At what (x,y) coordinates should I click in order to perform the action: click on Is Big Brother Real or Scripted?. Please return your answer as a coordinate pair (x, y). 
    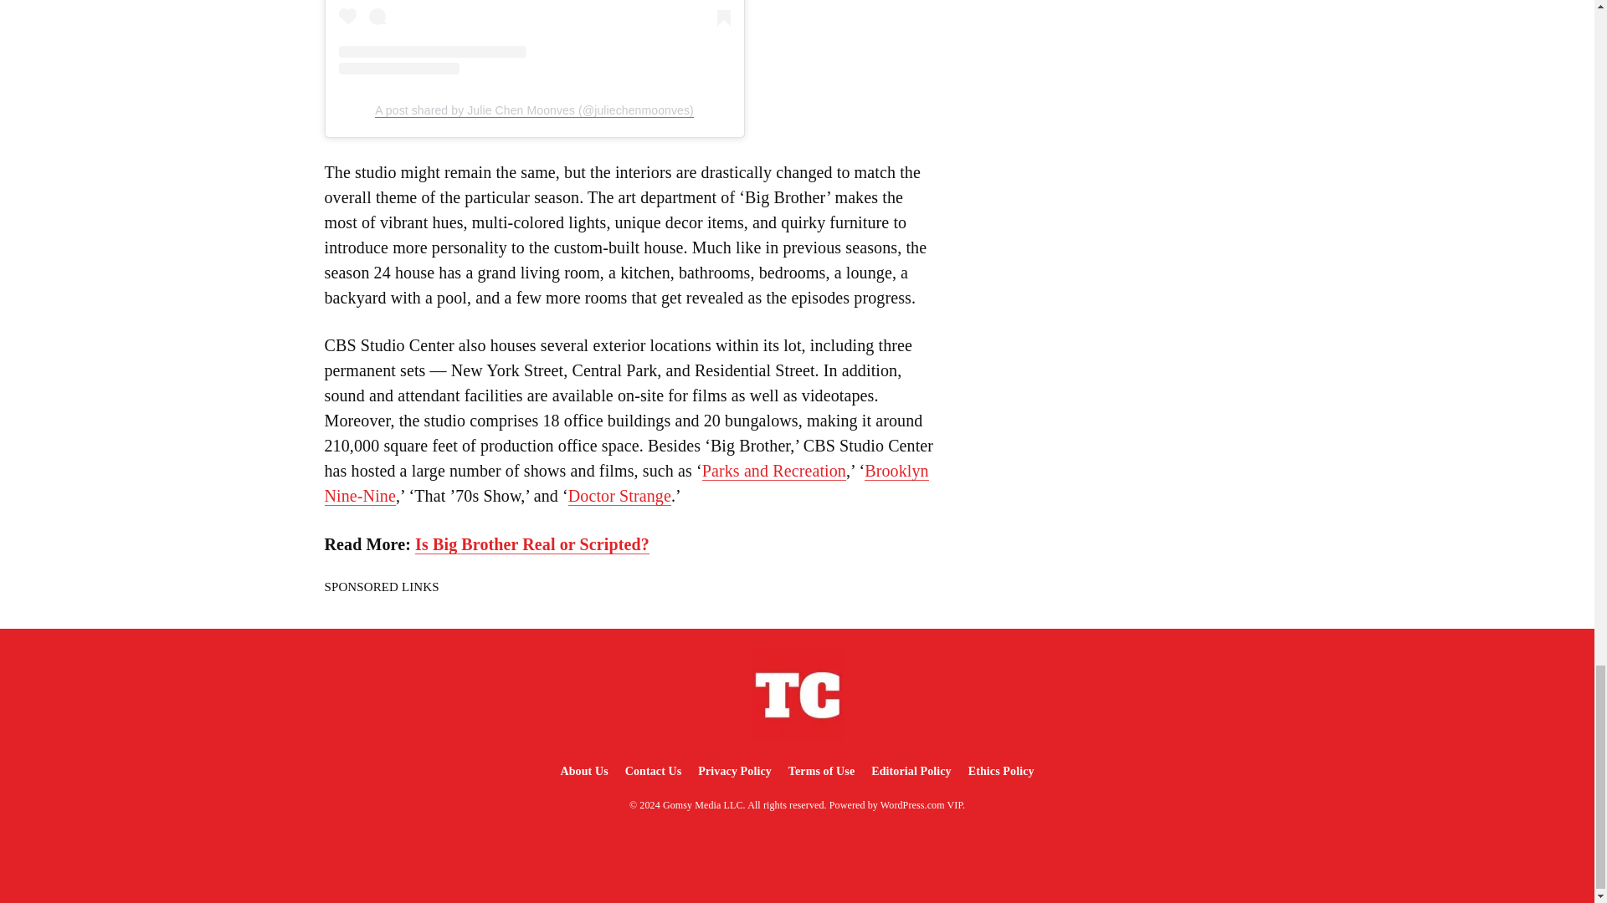
    Looking at the image, I should click on (531, 545).